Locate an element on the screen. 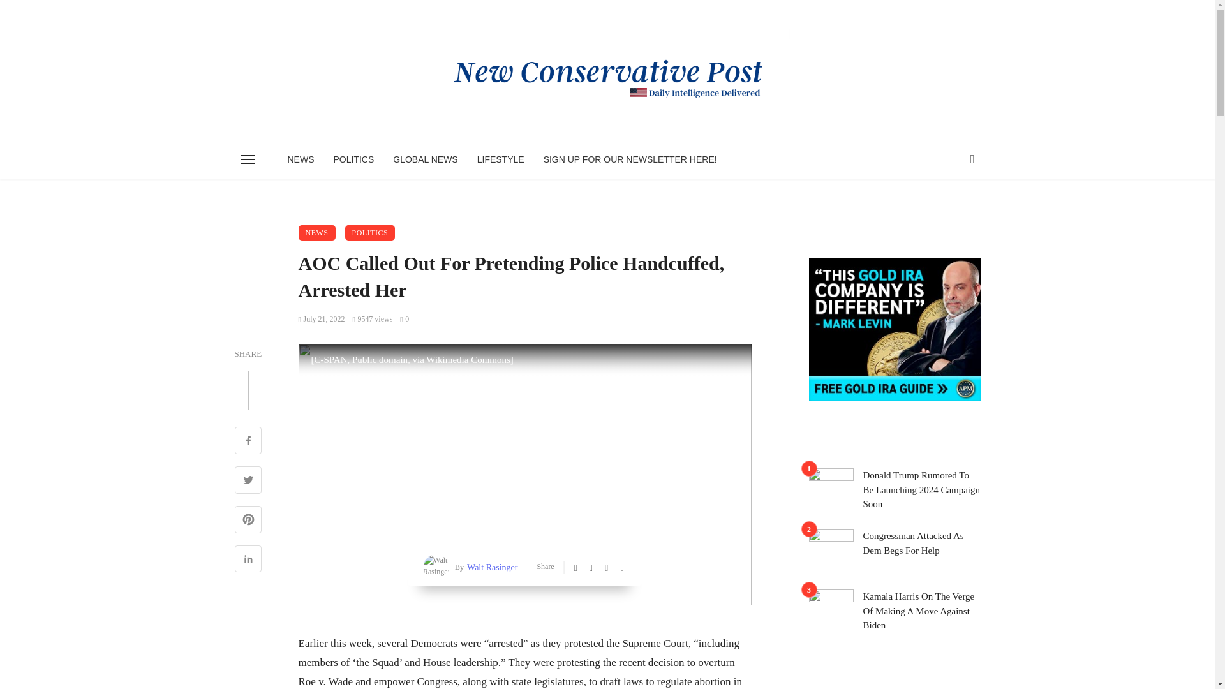 The height and width of the screenshot is (689, 1225). Walt Rasinger is located at coordinates (490, 567).